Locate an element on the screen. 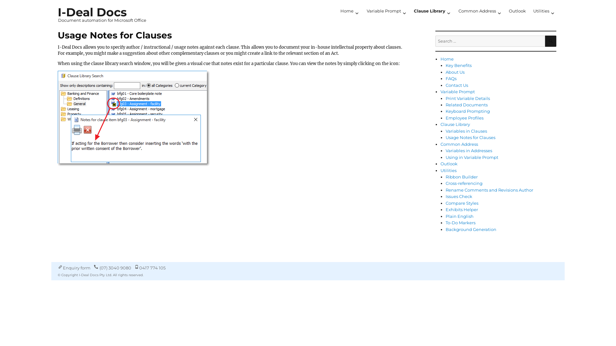 This screenshot has width=616, height=346. Exhibits Helper is located at coordinates (462, 210).